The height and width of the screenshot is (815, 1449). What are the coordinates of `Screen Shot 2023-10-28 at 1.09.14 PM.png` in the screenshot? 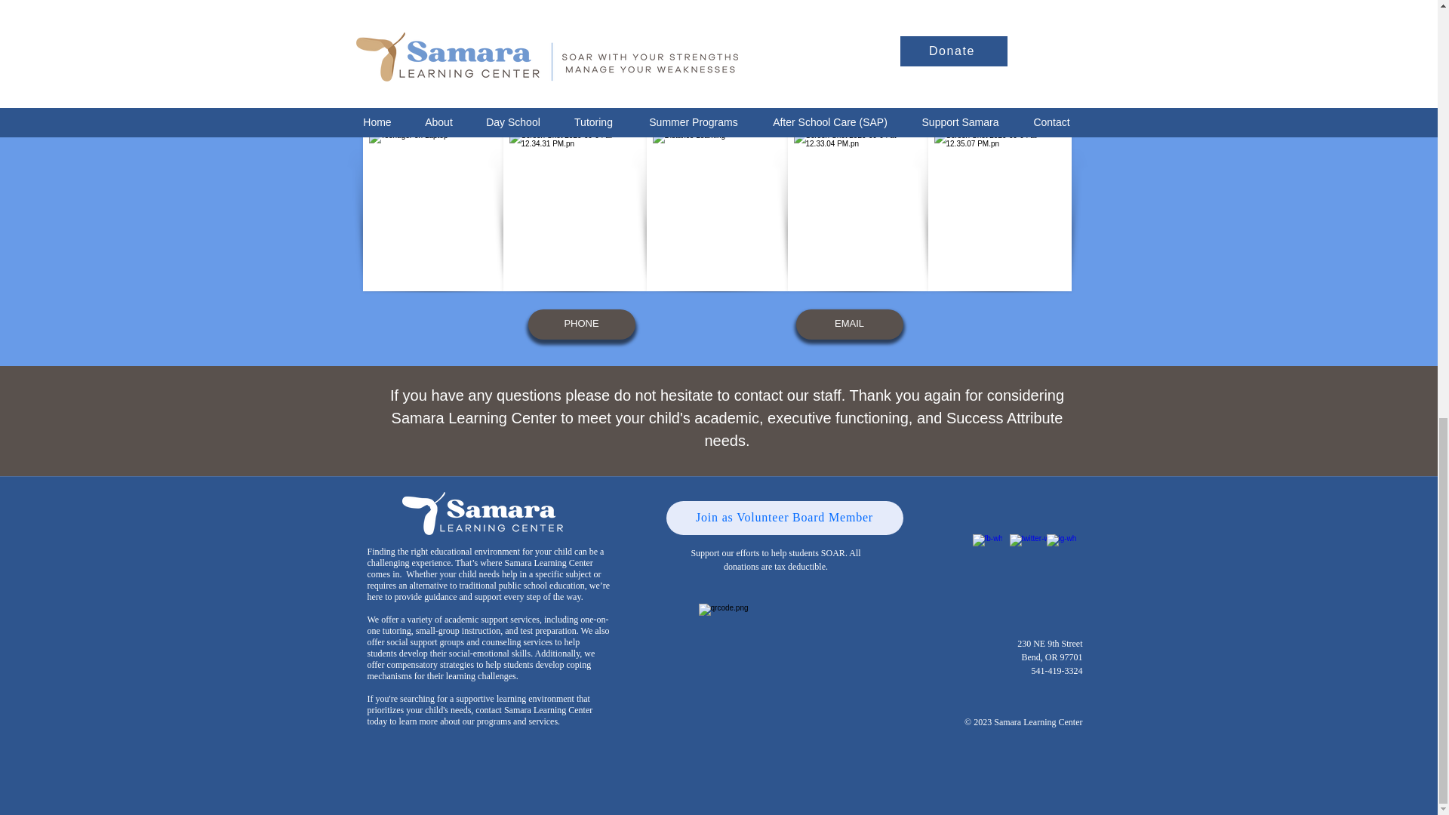 It's located at (776, 684).